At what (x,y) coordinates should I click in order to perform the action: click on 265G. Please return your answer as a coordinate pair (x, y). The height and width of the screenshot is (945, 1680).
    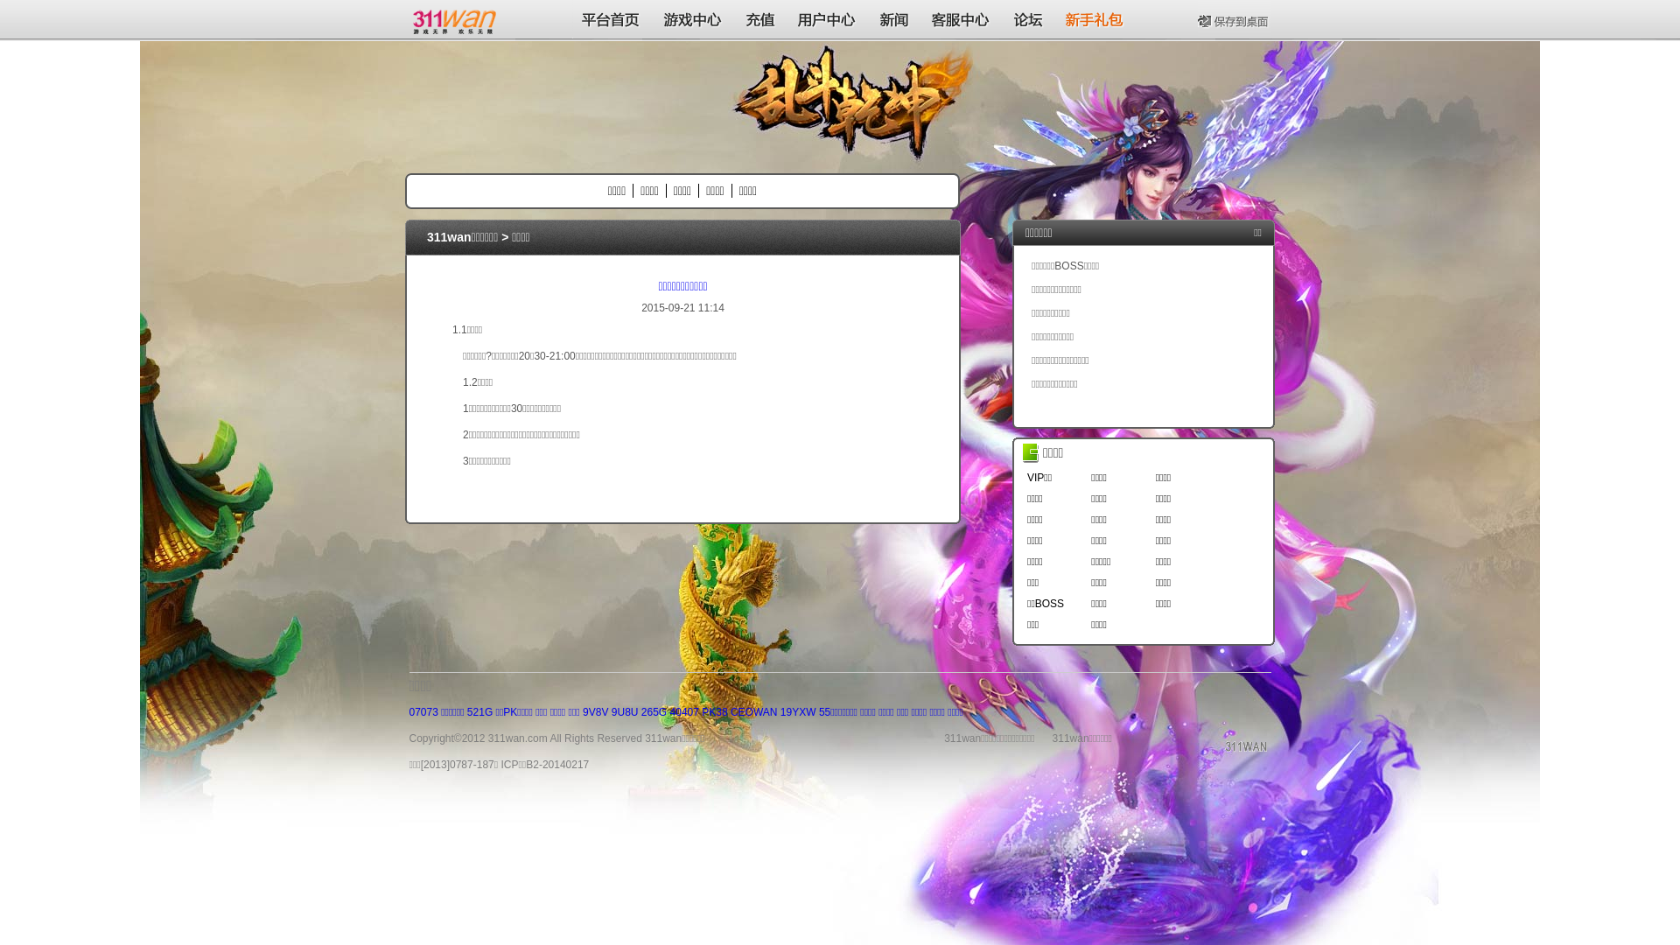
    Looking at the image, I should click on (654, 712).